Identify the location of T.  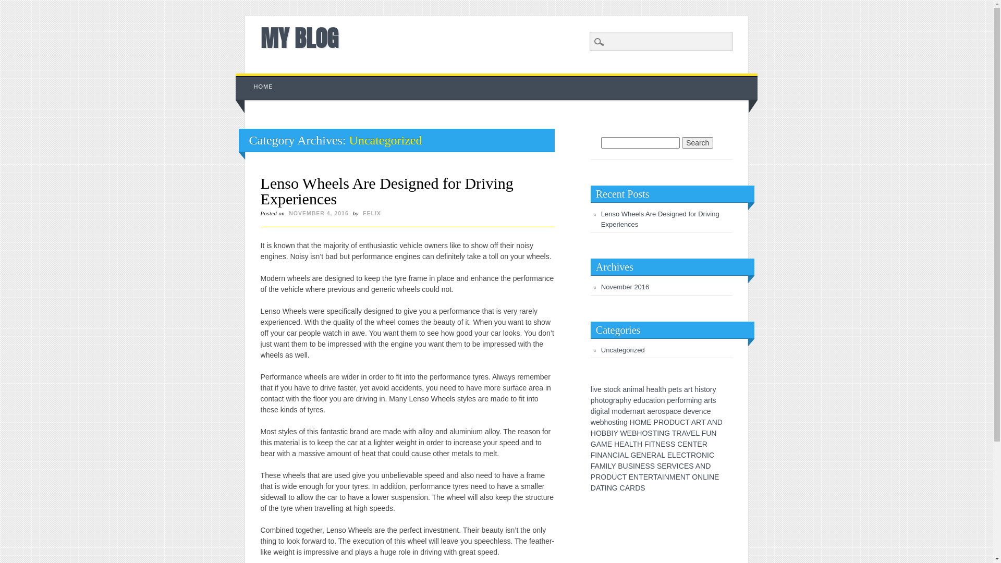
(603, 488).